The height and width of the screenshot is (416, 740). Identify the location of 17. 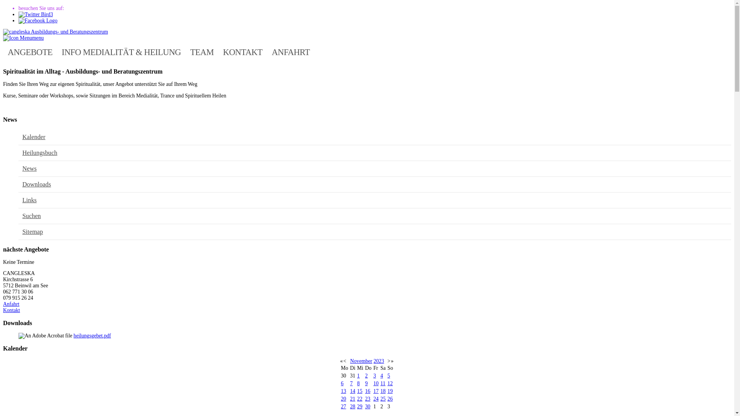
(376, 391).